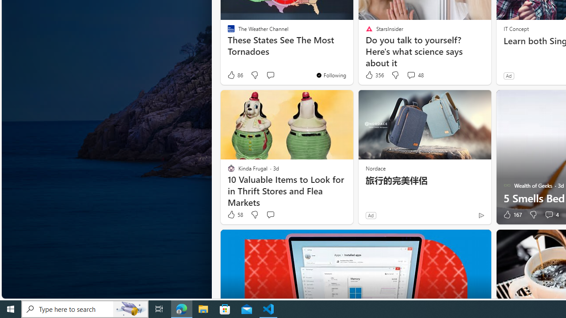 This screenshot has width=566, height=318. What do you see at coordinates (481, 215) in the screenshot?
I see `Ad Choice` at bounding box center [481, 215].